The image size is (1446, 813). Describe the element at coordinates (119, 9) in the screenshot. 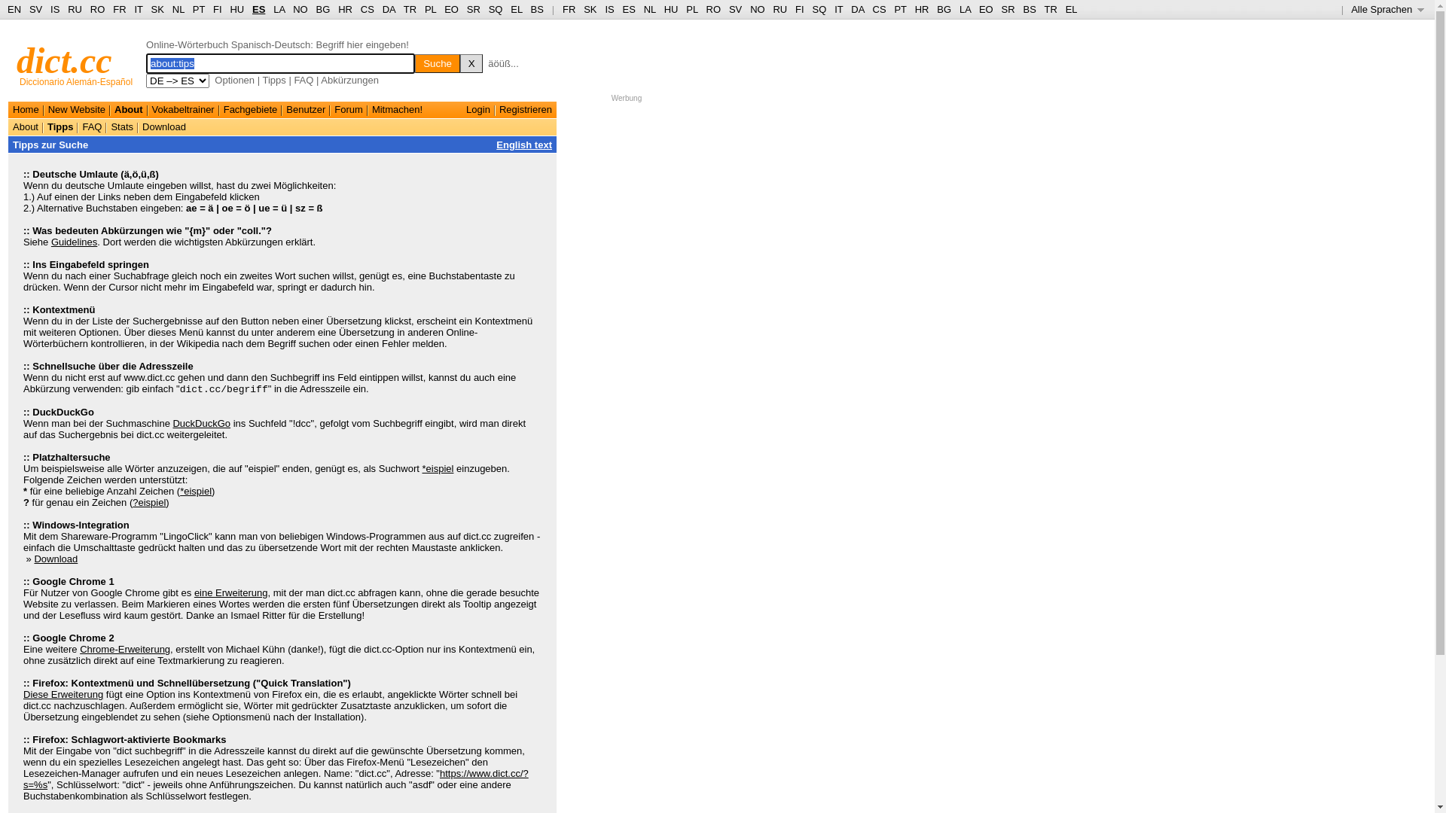

I see `FR` at that location.